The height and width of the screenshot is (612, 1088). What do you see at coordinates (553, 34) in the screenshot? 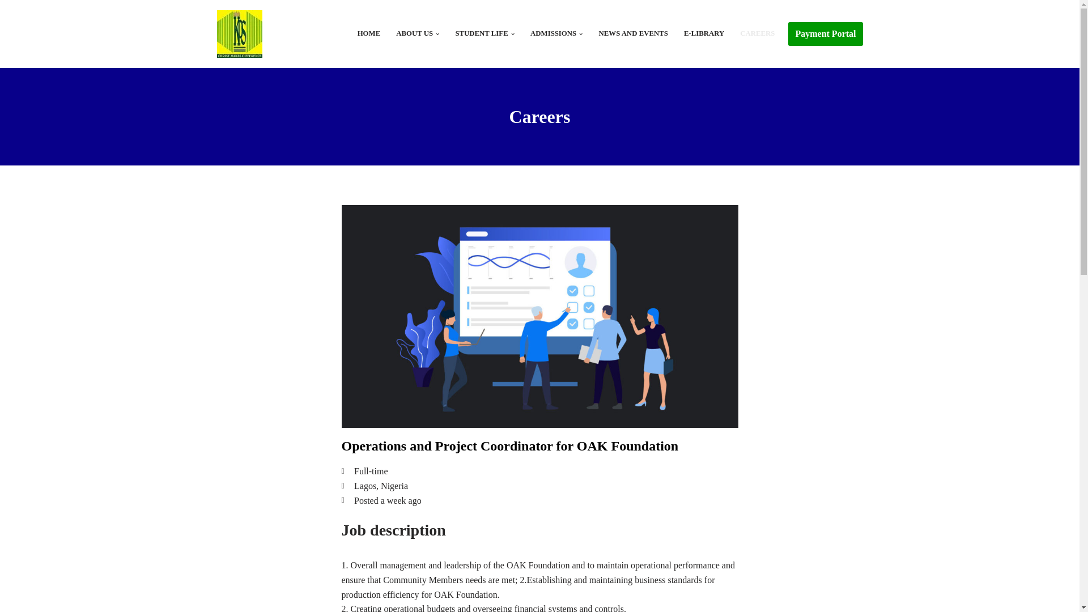
I see `ADMISSIONS` at bounding box center [553, 34].